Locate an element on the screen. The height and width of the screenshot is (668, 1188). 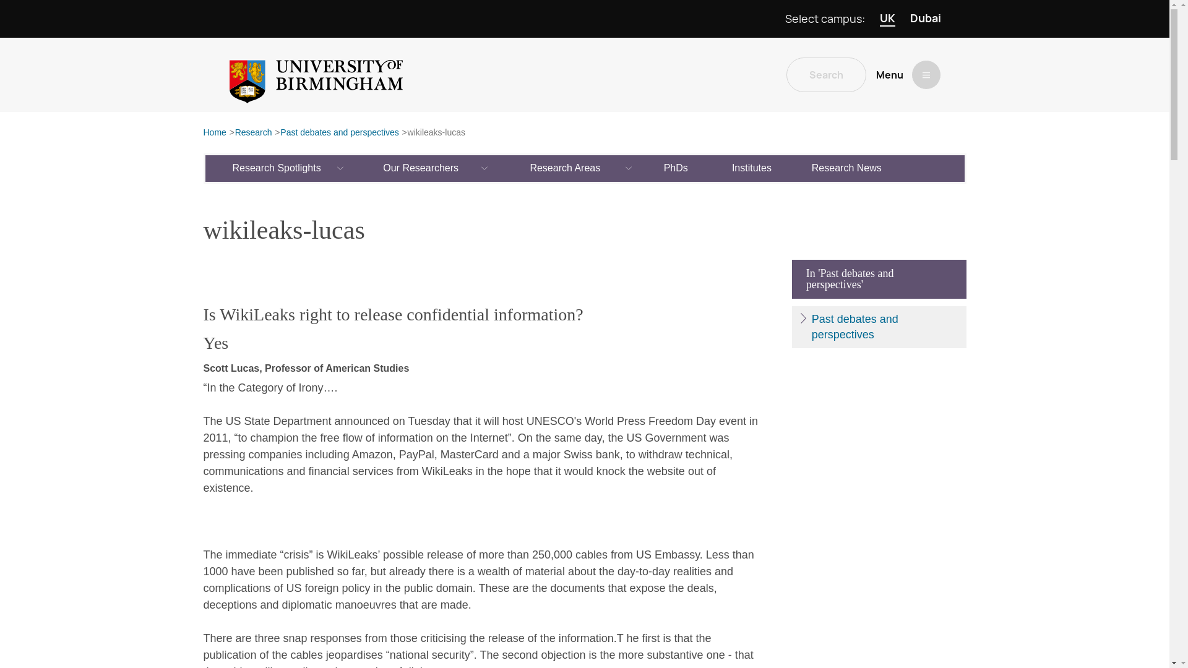
Research Spotlights is located at coordinates (277, 168).